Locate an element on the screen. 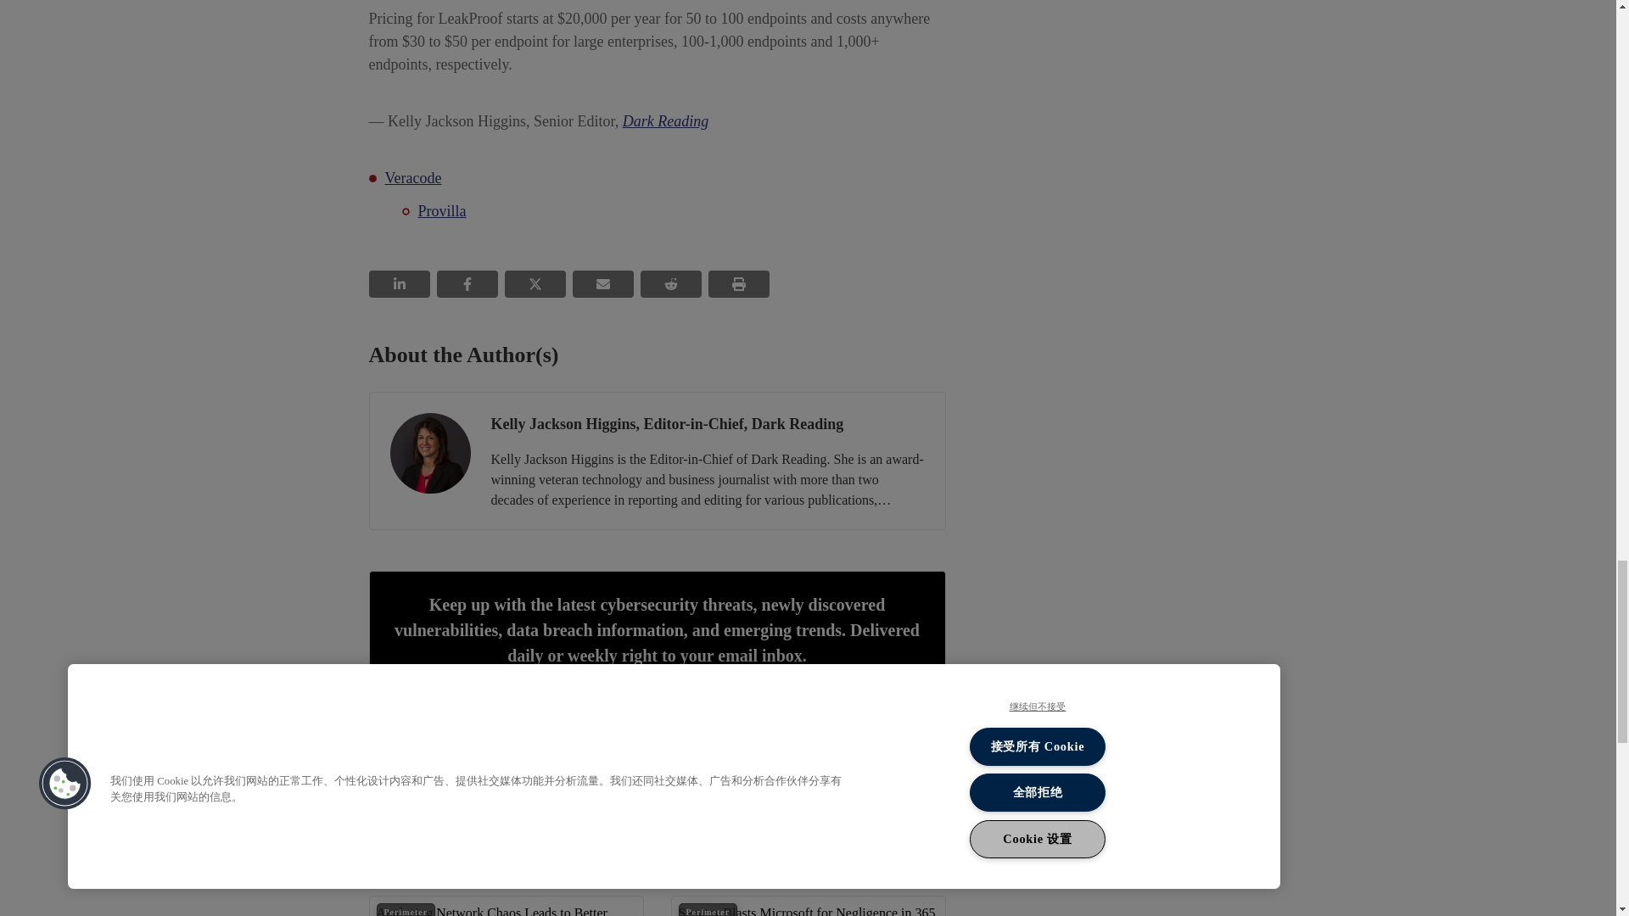  Kelly Jackson Higgins, Editor-in-Chief, Dark Reading is located at coordinates (430, 453).